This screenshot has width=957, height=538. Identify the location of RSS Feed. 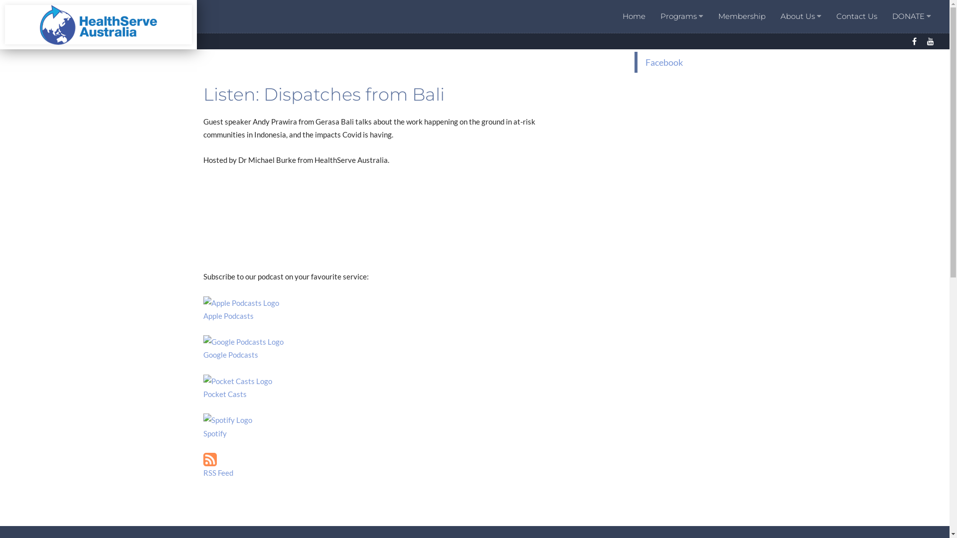
(218, 473).